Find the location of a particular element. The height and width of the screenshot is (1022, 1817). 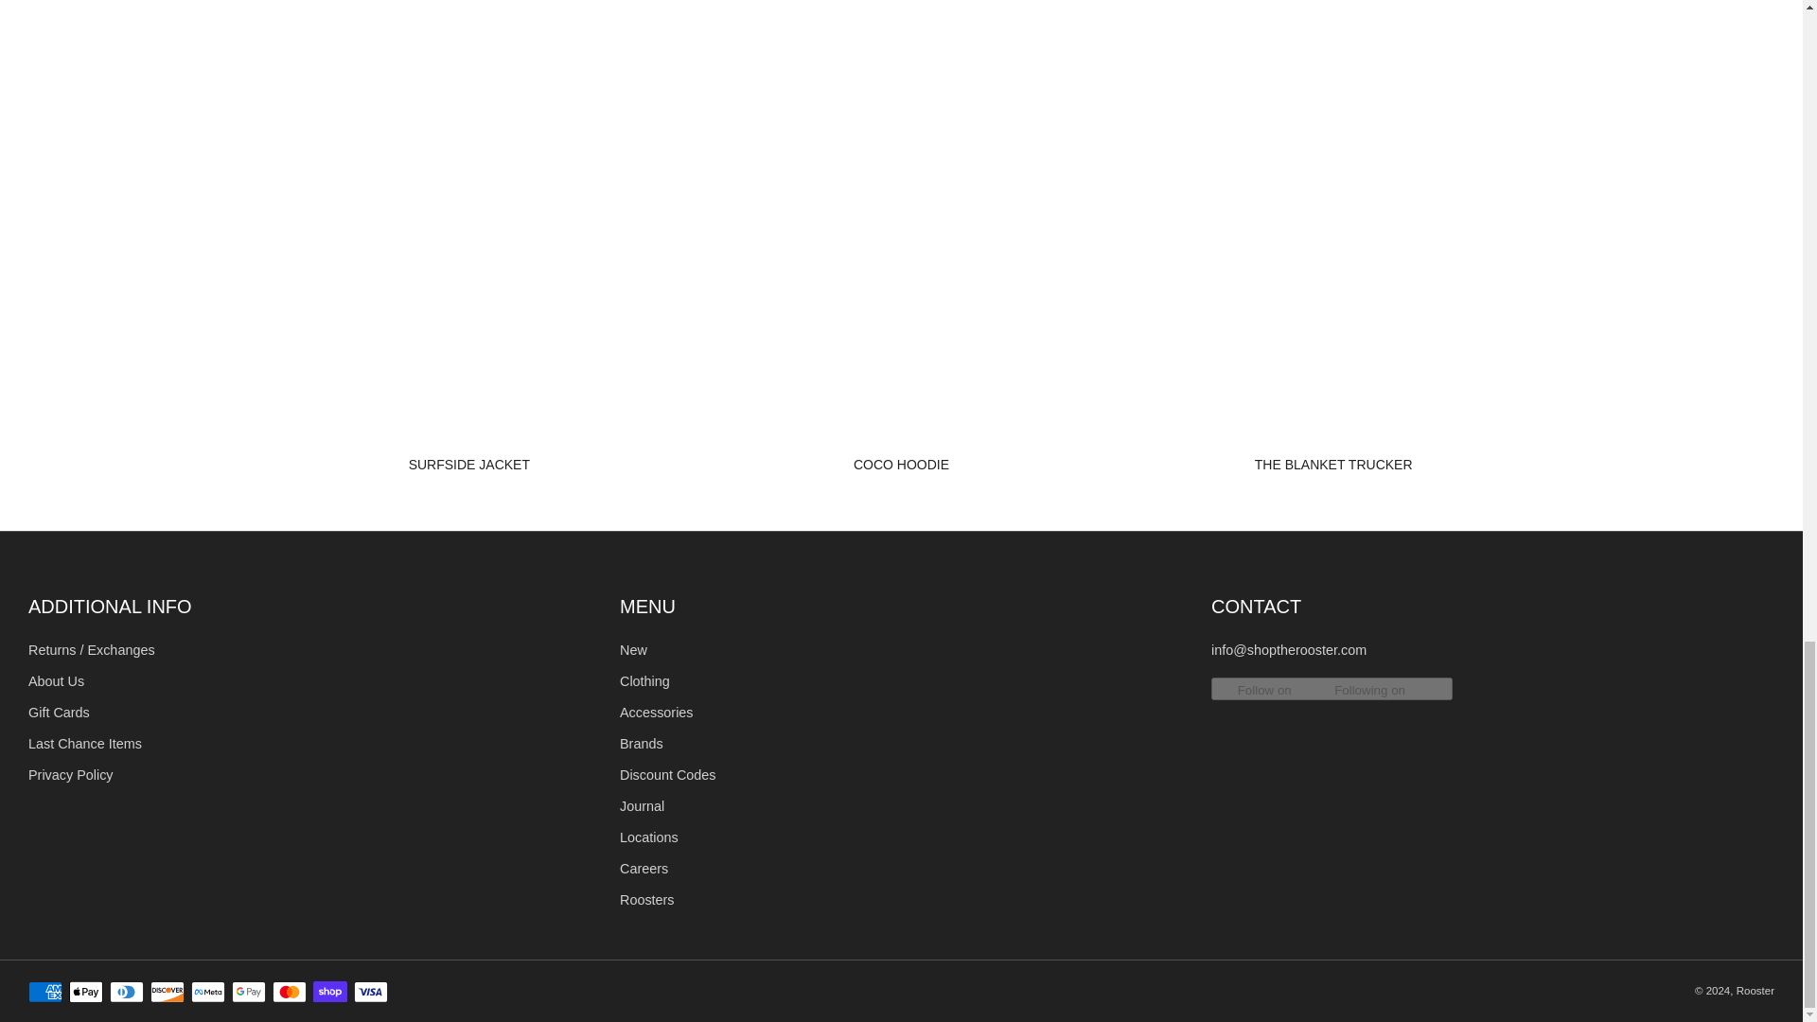

Surfside Jacket is located at coordinates (469, 464).